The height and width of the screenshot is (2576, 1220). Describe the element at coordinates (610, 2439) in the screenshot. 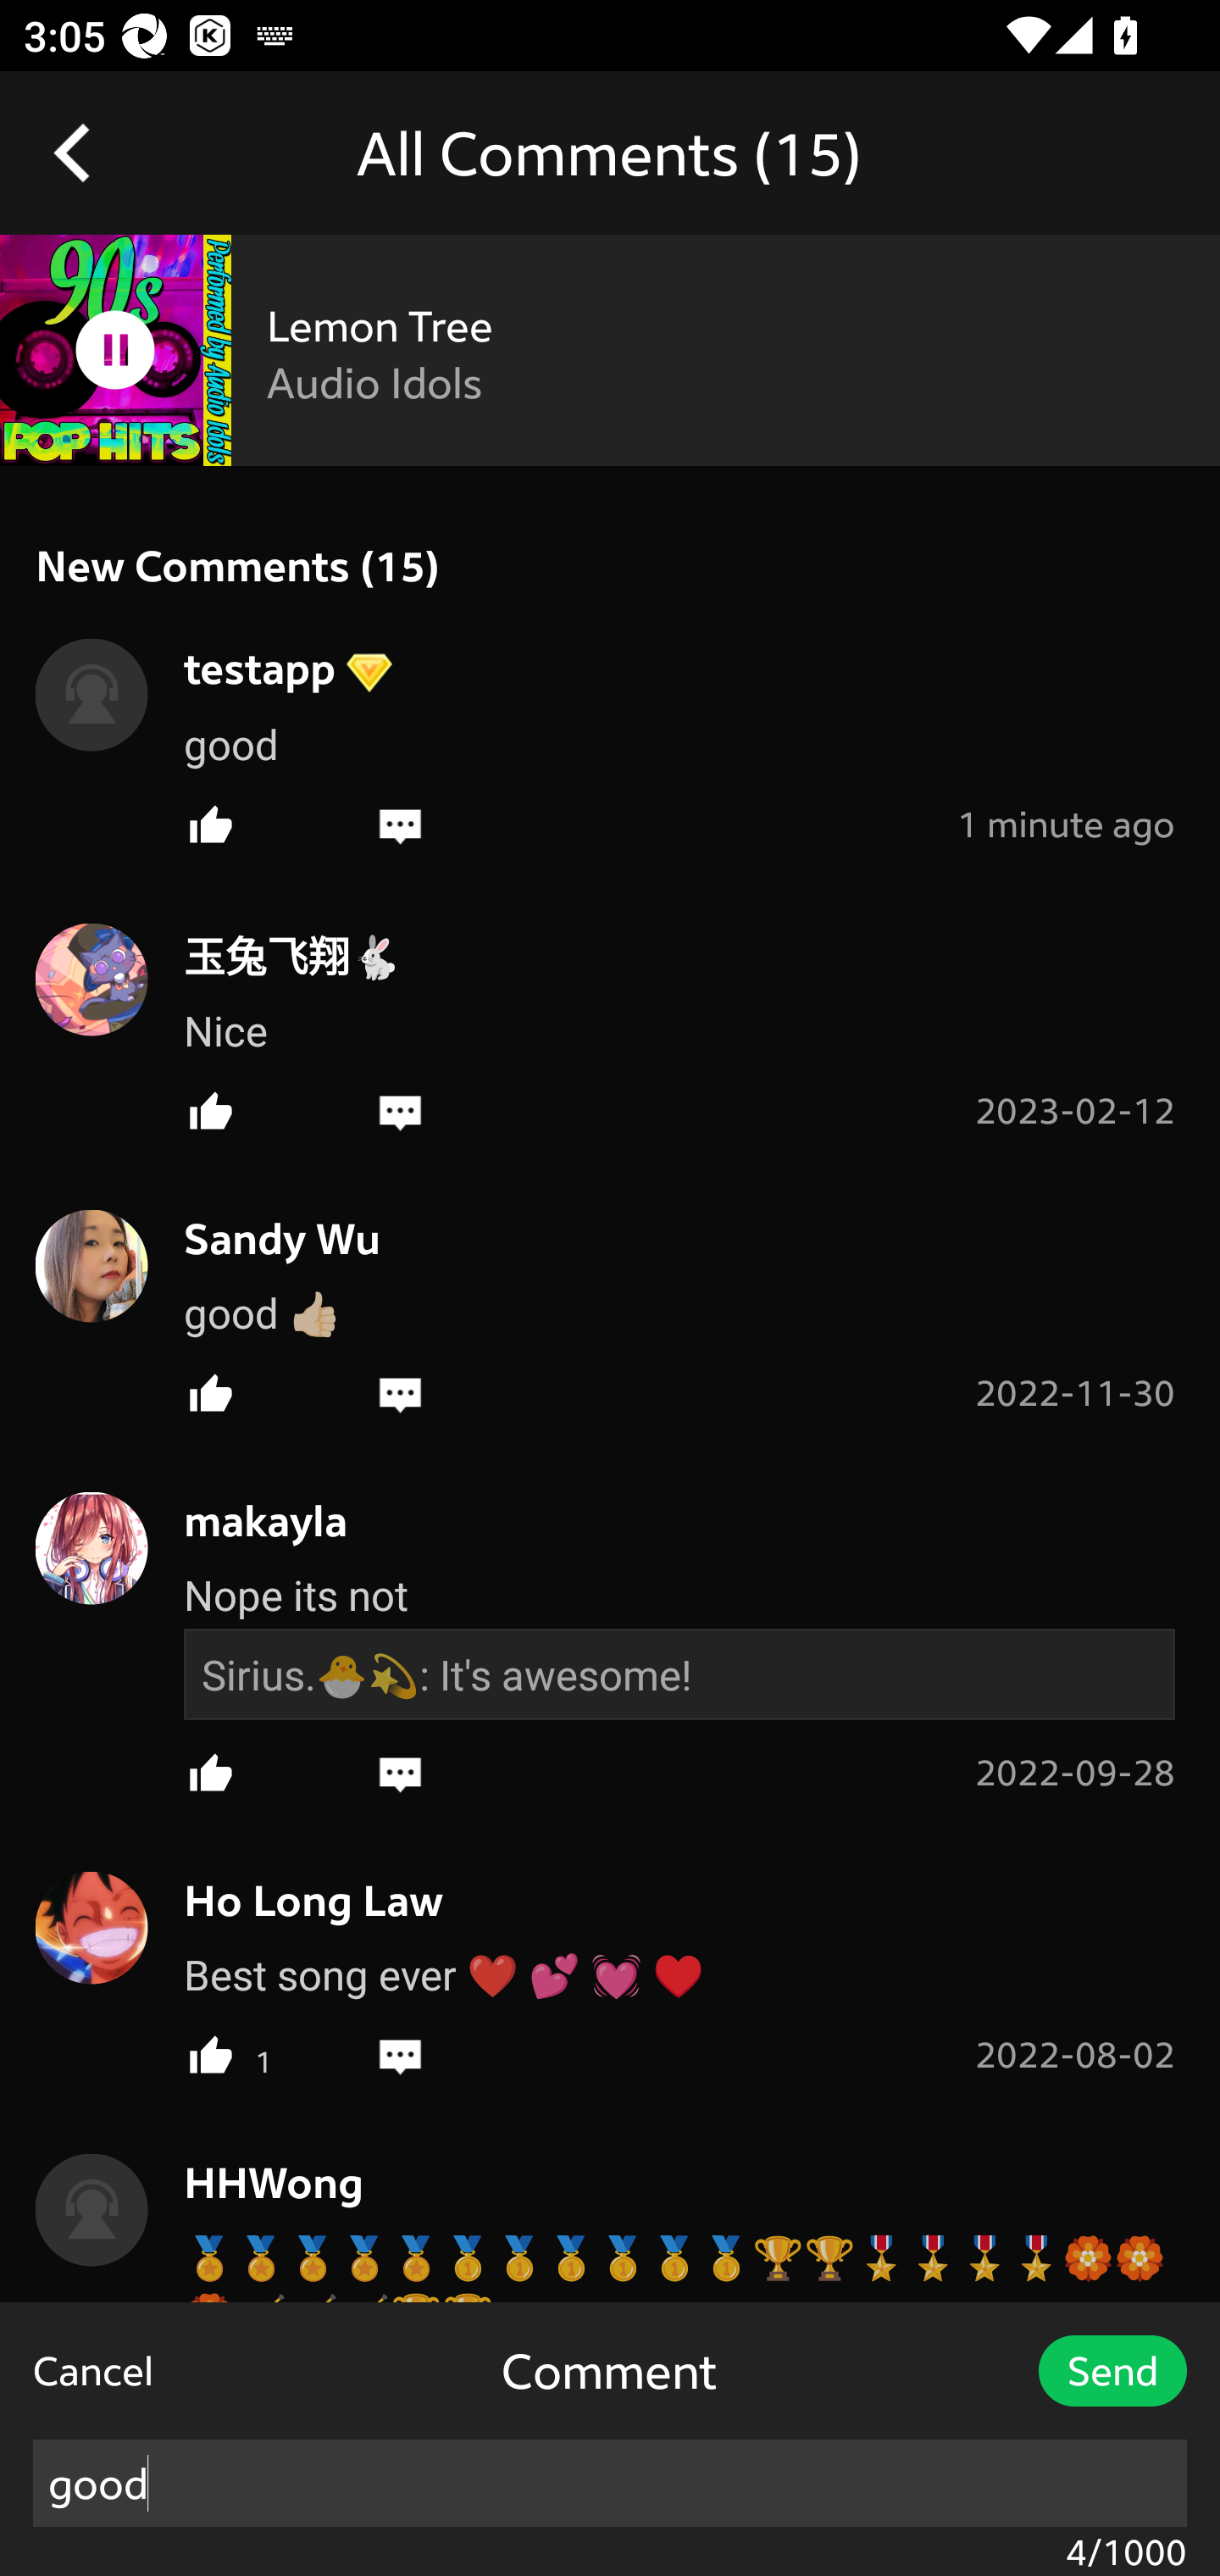

I see `Cancel Comment Send good 4/1000` at that location.